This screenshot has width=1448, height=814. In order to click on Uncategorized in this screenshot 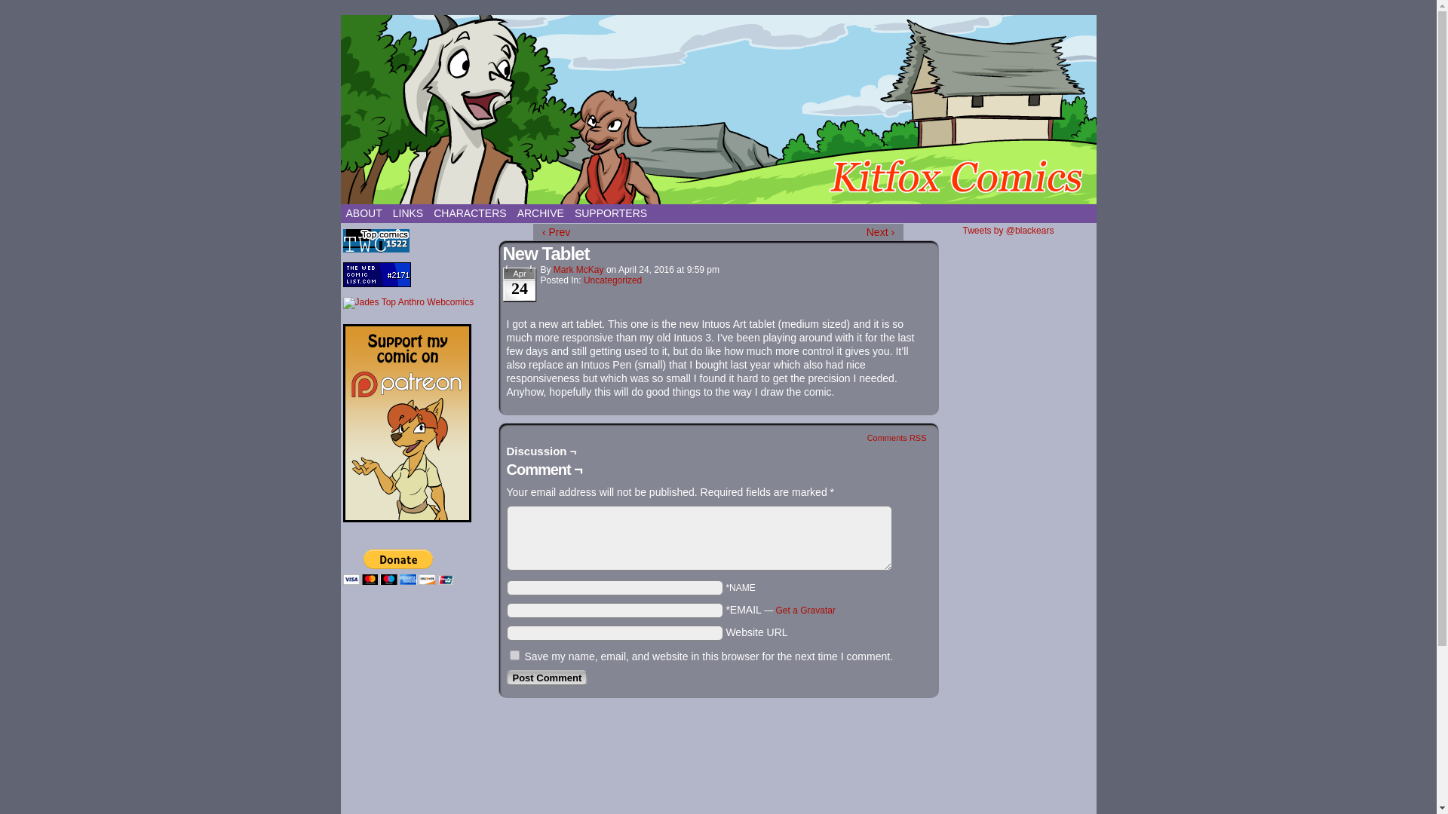, I will do `click(612, 280)`.